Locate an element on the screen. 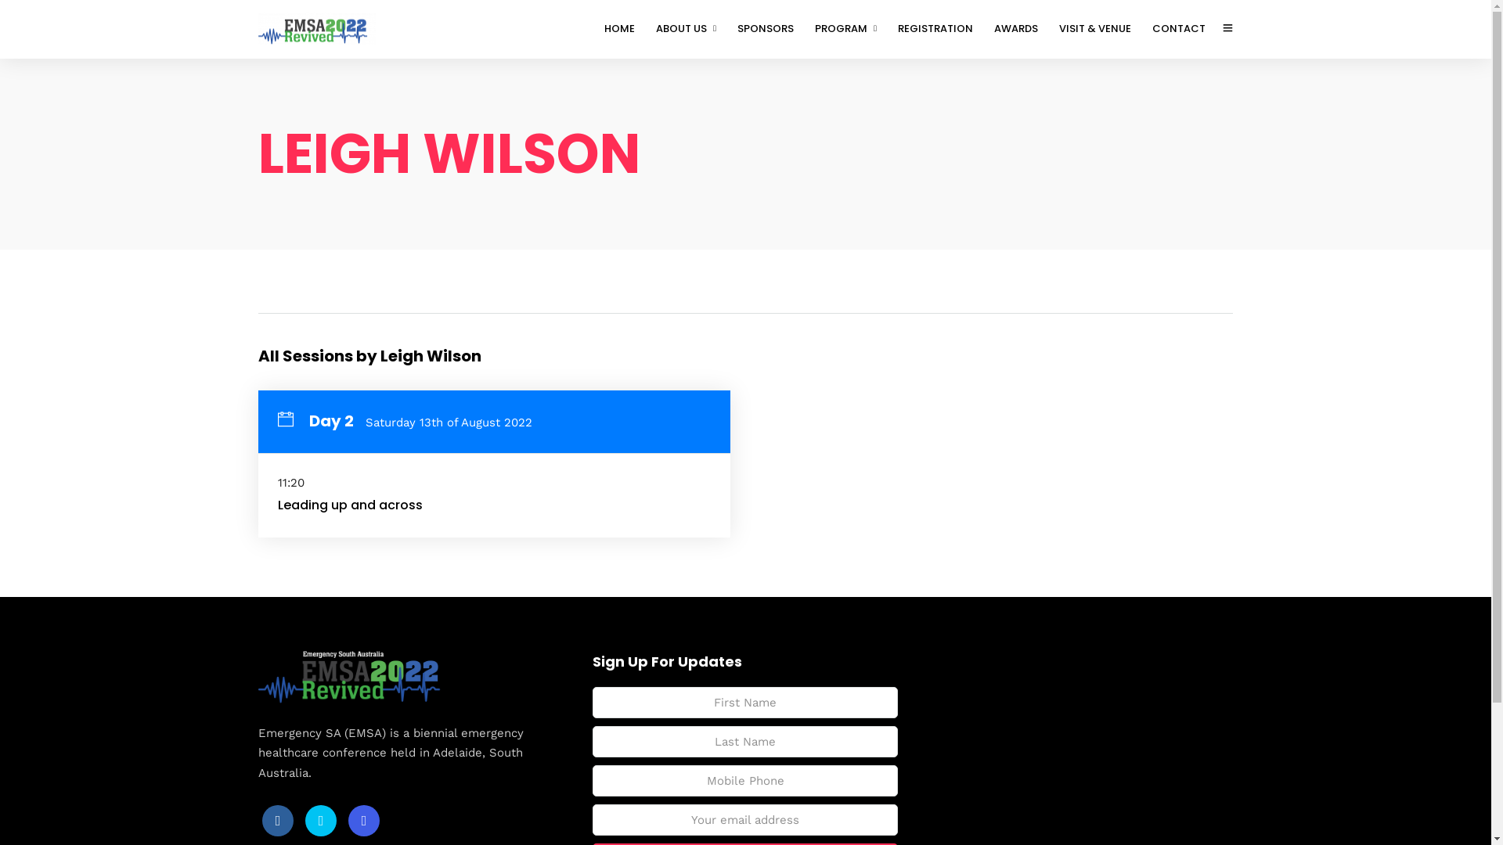 The width and height of the screenshot is (1503, 845). Twitter is located at coordinates (321, 821).